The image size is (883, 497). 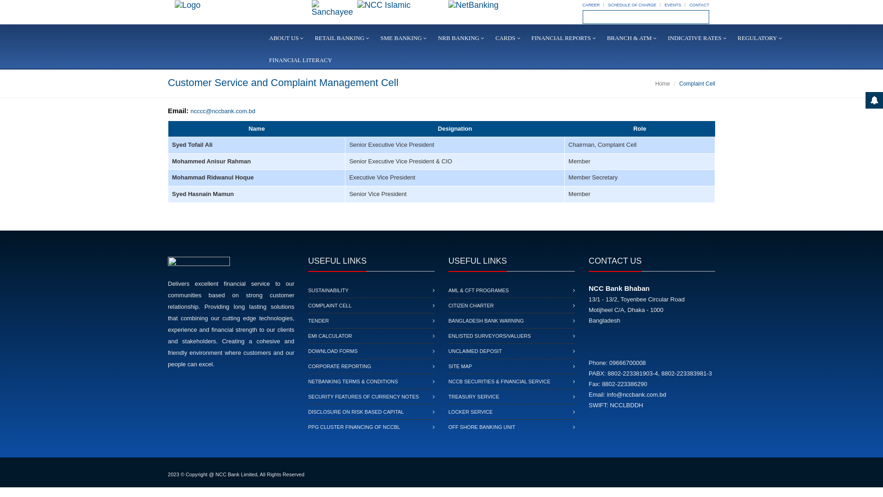 I want to click on CONTACT, so click(x=699, y=5).